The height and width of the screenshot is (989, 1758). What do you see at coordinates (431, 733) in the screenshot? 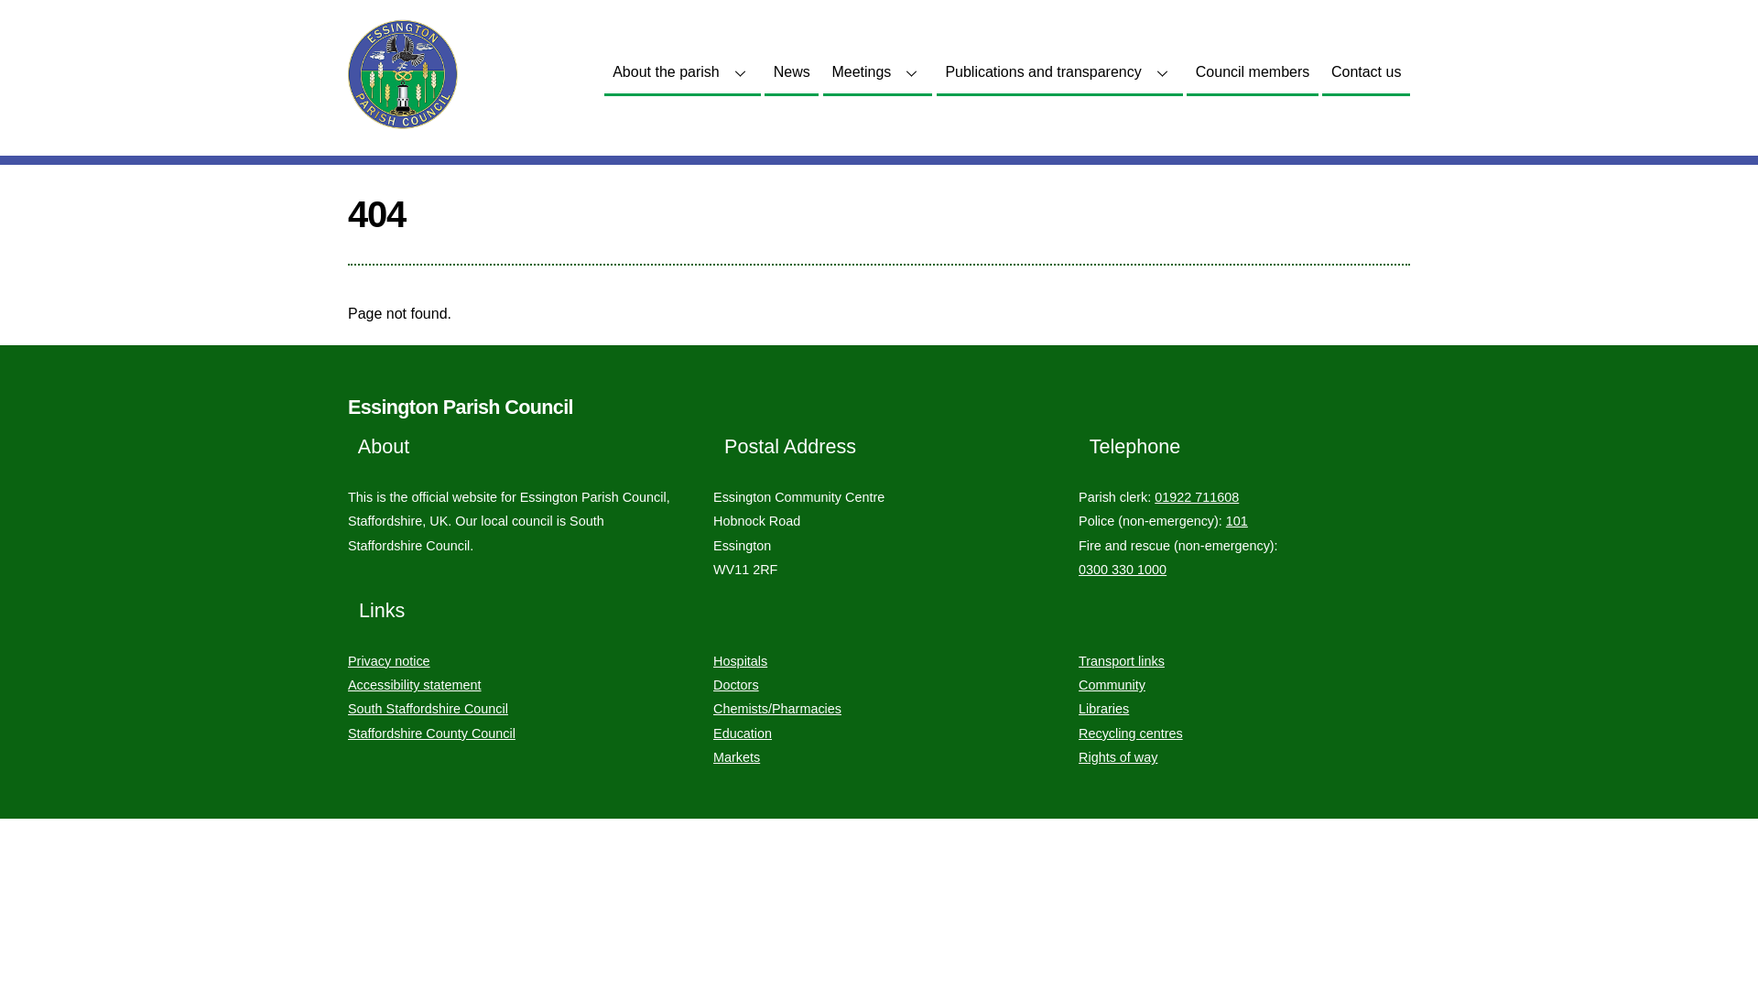
I see `Staffordshire County Council` at bounding box center [431, 733].